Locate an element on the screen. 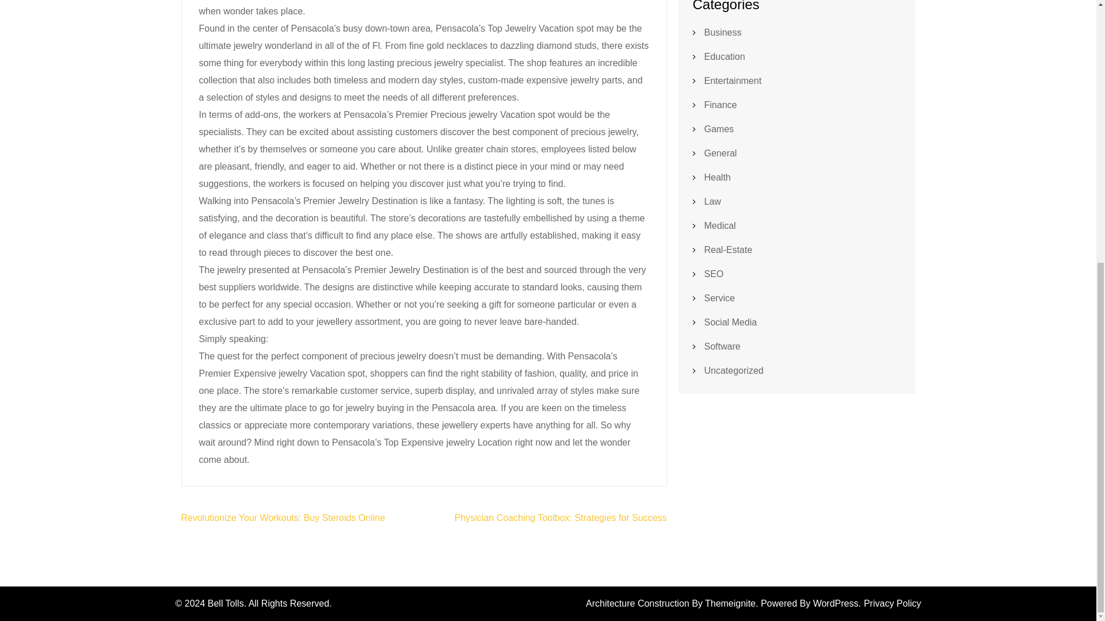 The image size is (1105, 621). Uncategorized is located at coordinates (734, 370).